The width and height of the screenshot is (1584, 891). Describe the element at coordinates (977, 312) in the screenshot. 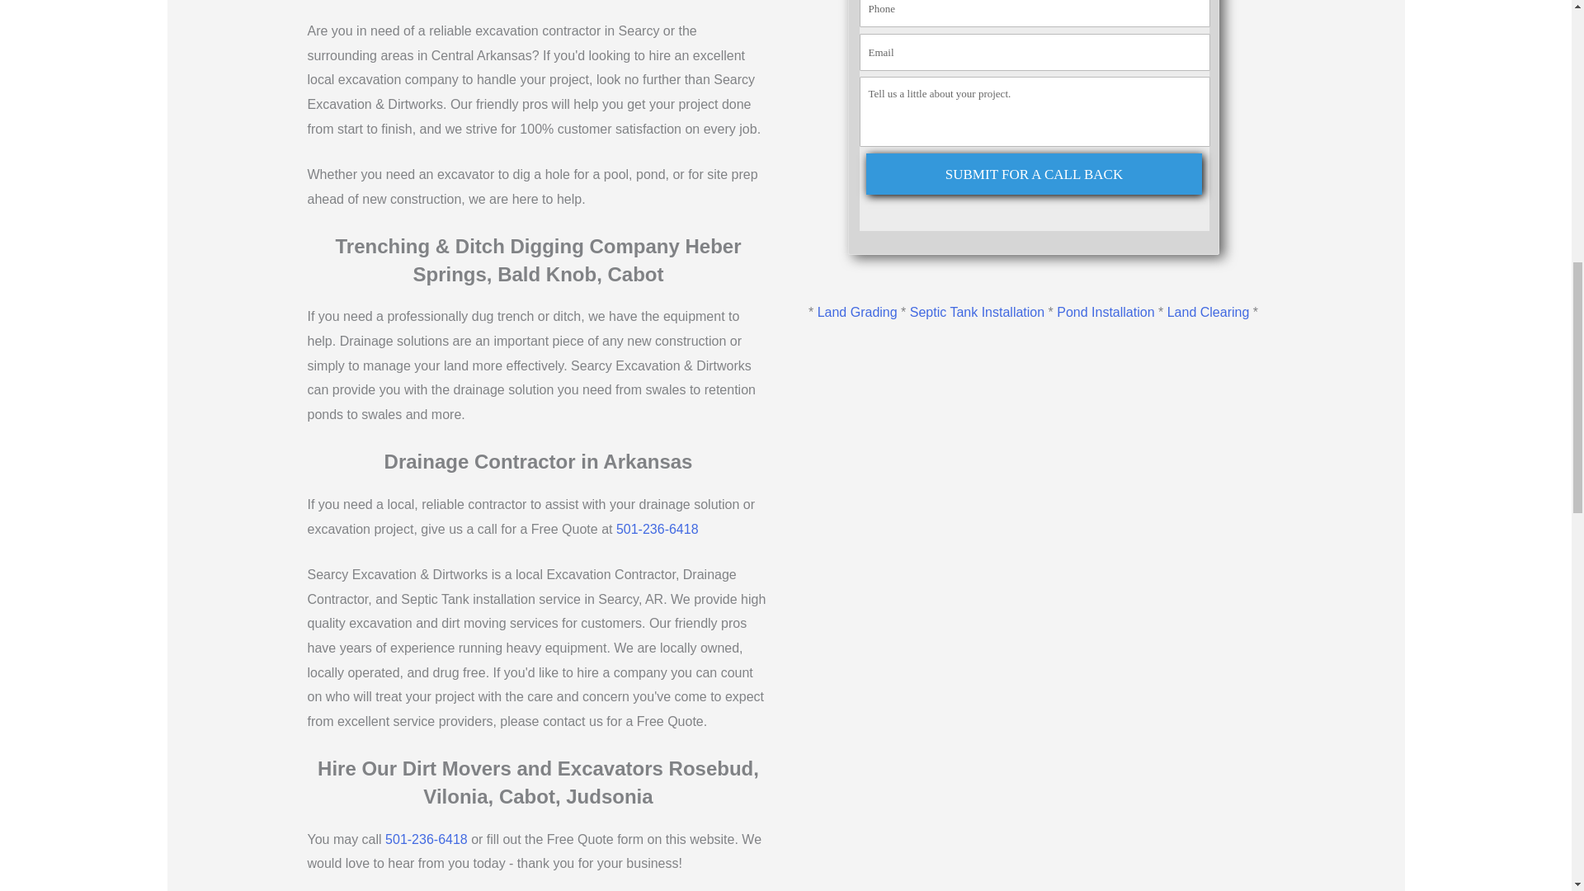

I see `Septic Tank Installation` at that location.